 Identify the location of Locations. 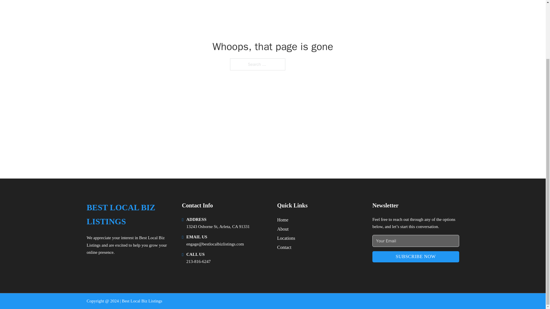
(286, 238).